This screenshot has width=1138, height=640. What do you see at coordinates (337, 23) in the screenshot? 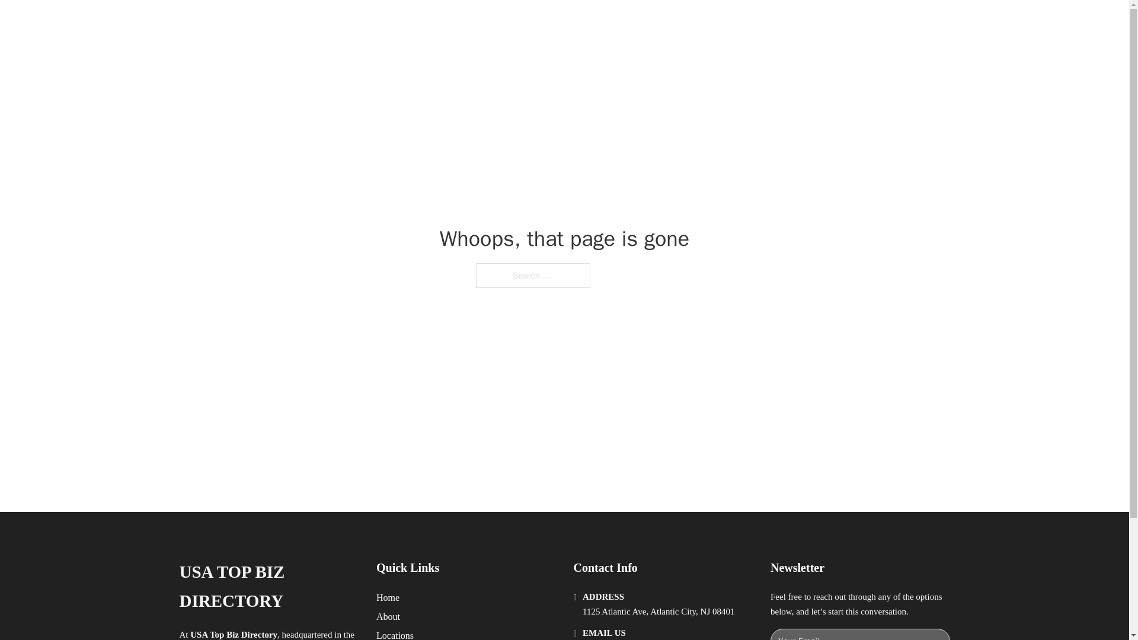
I see `USA TOP BIZ DIRECTORY` at bounding box center [337, 23].